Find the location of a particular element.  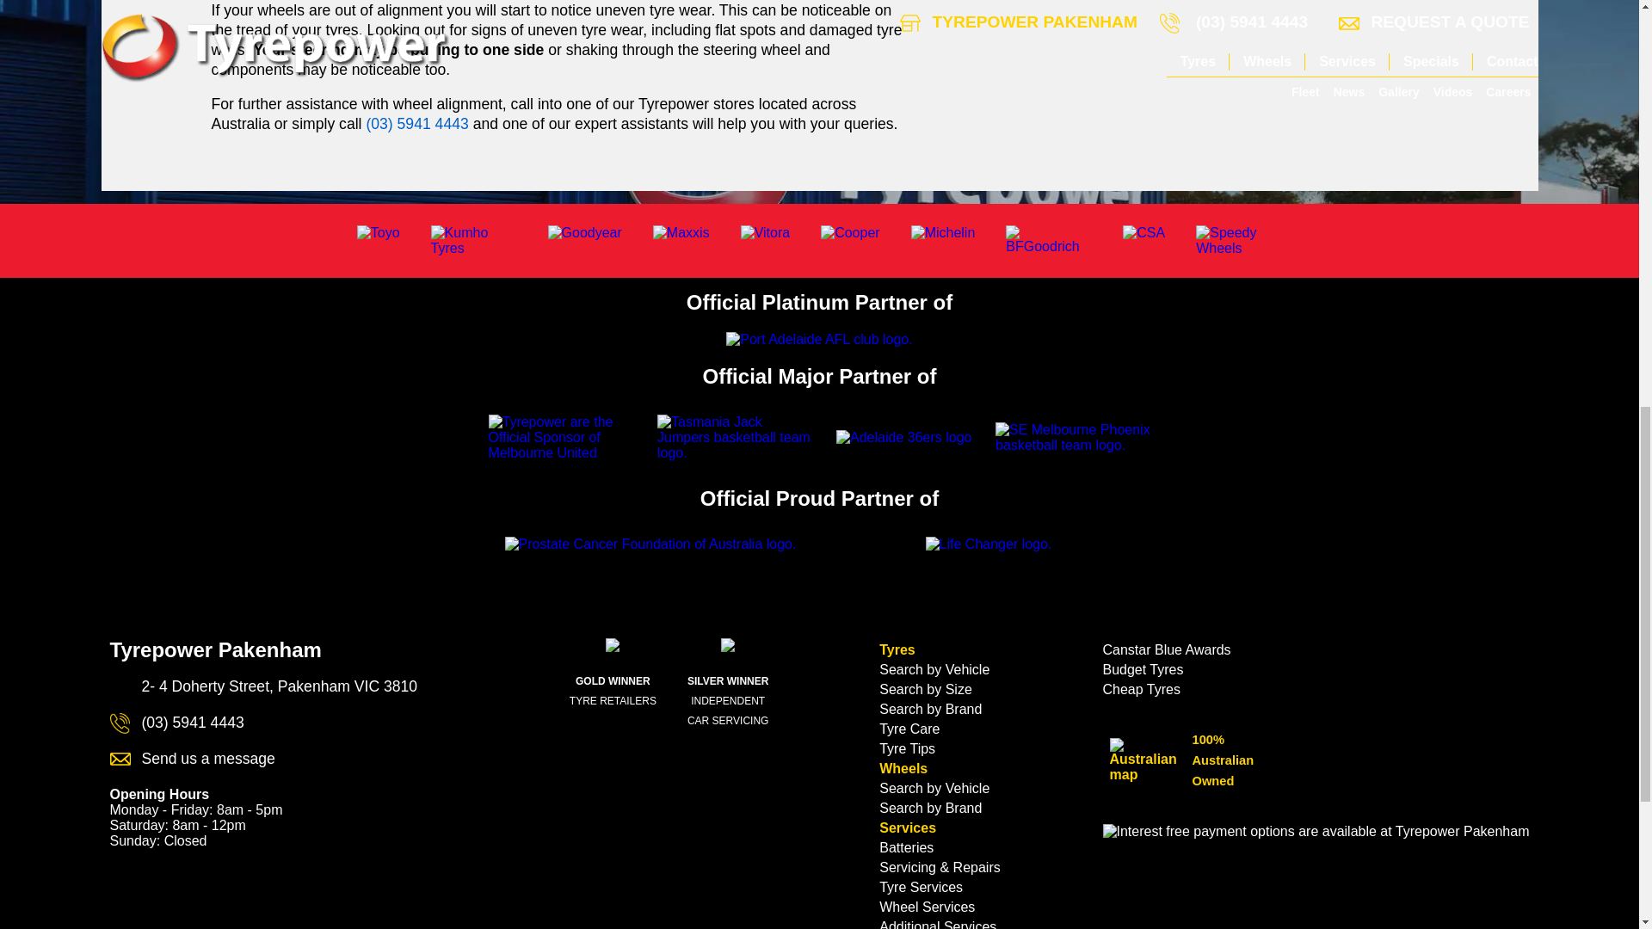

Tasmania Jack Jumpers is located at coordinates (735, 437).